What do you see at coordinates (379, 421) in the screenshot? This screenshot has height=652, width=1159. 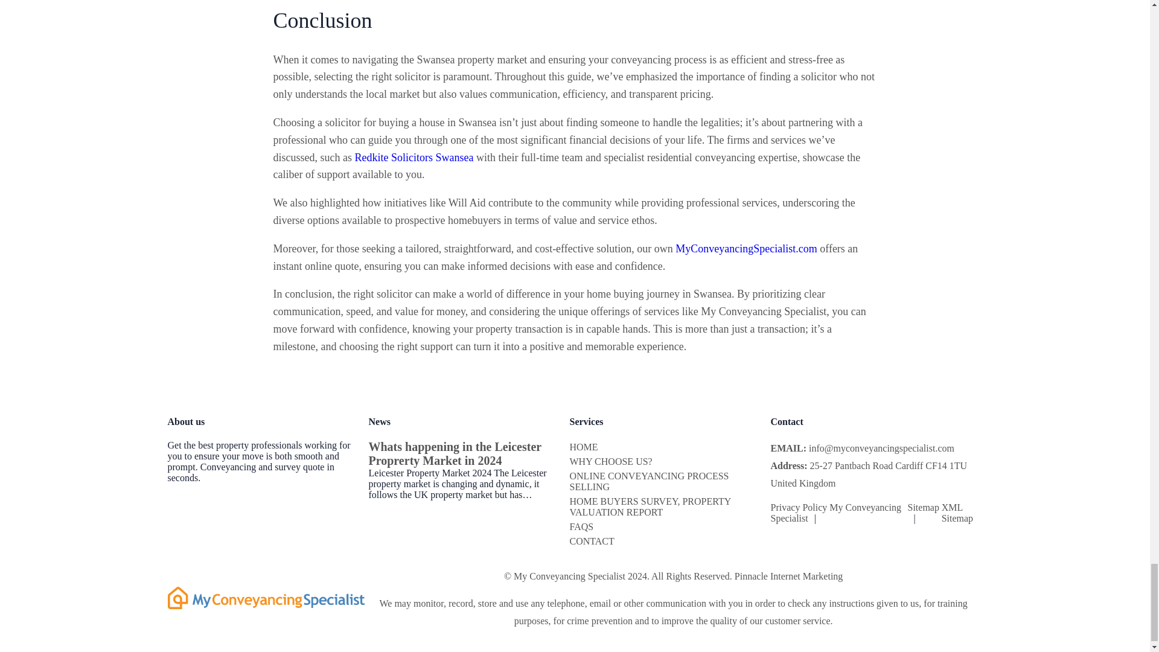 I see `News` at bounding box center [379, 421].